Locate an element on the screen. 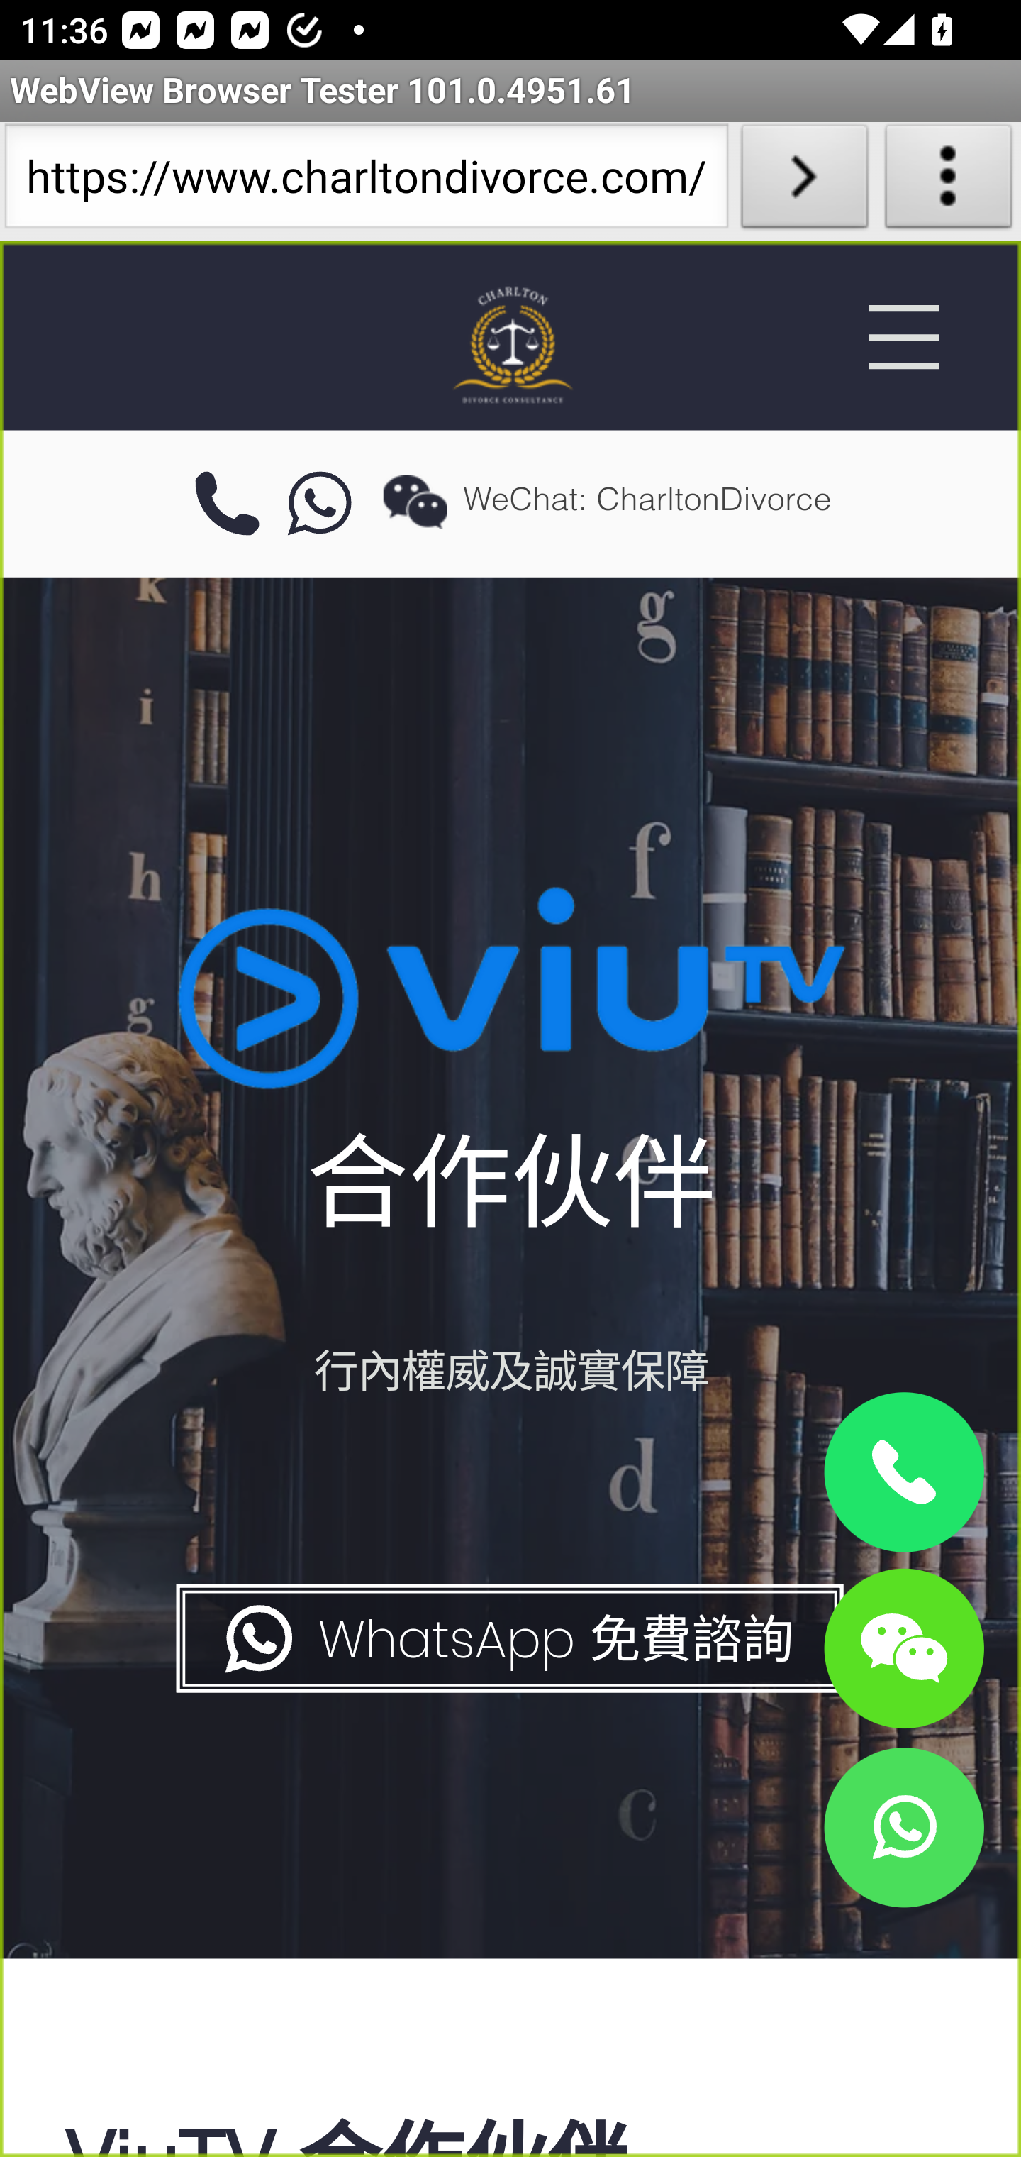  Phone is located at coordinates (903, 1473).